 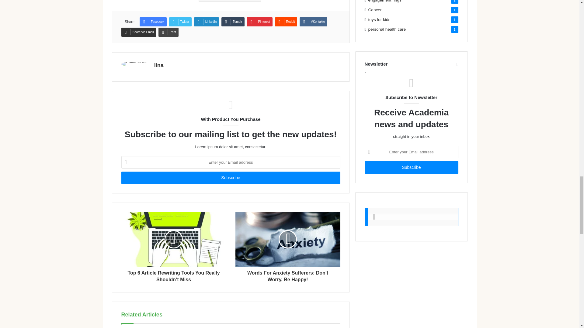 I want to click on Tumblr, so click(x=233, y=22).